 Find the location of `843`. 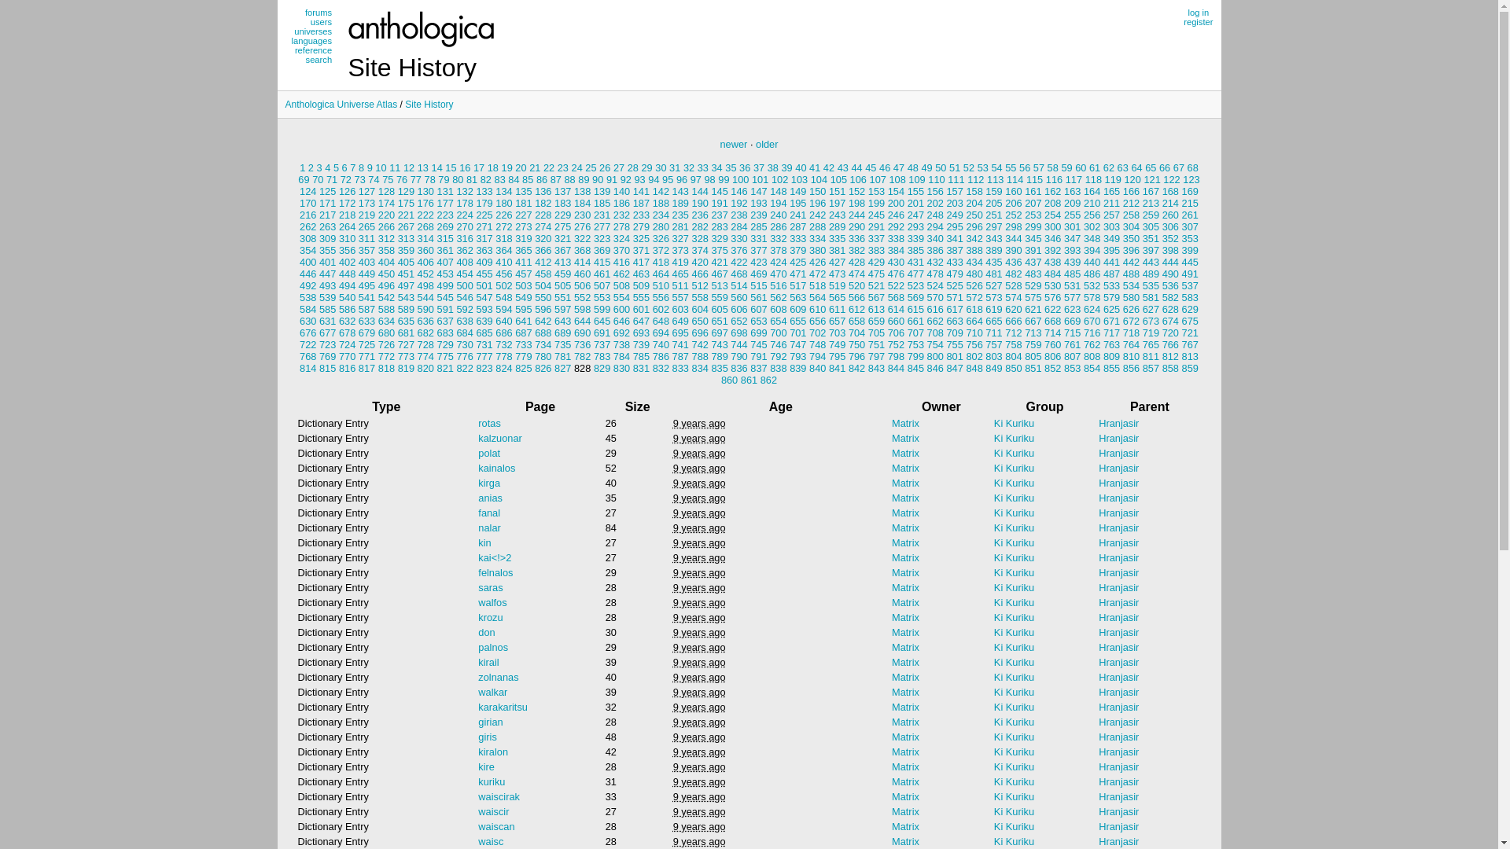

843 is located at coordinates (876, 368).